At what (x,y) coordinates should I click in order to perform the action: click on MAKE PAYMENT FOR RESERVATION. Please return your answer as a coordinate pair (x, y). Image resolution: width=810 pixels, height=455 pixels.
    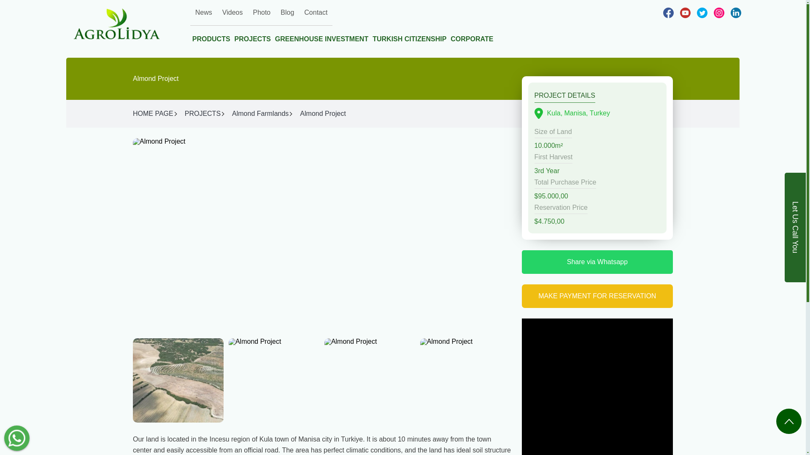
    Looking at the image, I should click on (597, 296).